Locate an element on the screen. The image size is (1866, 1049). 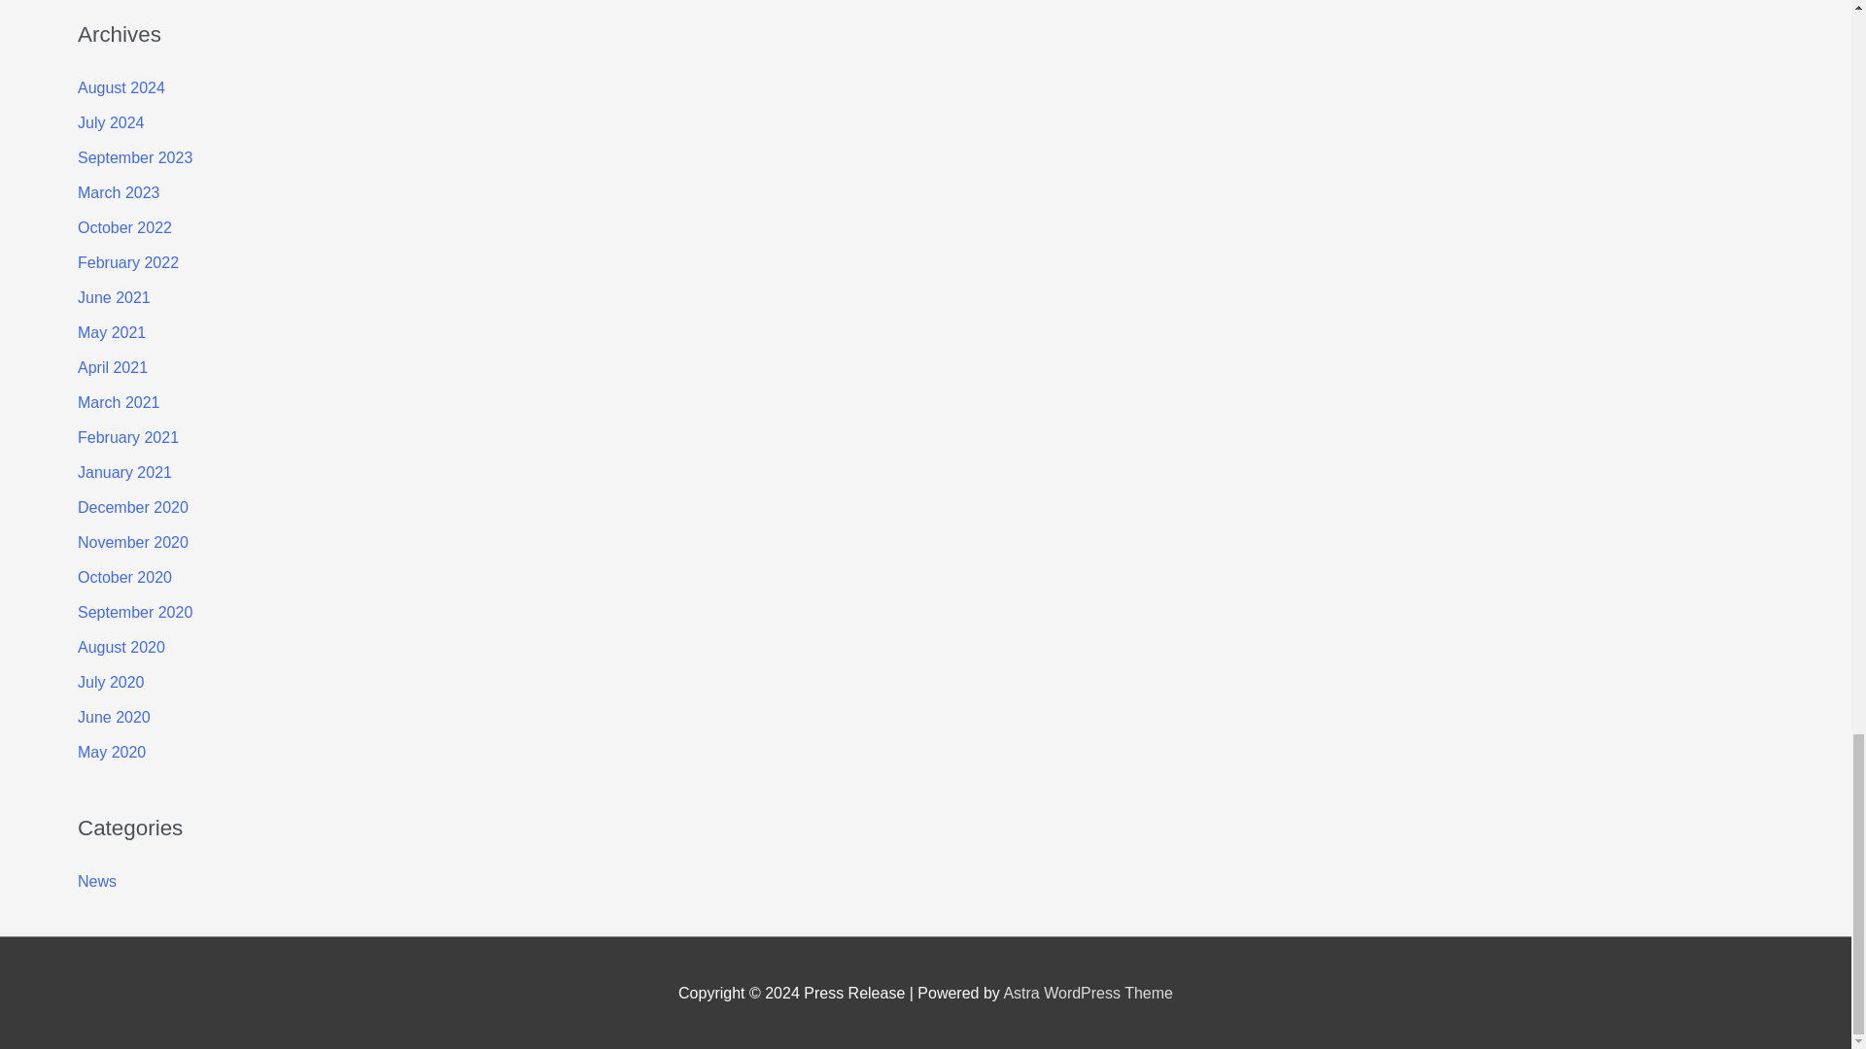
October 2022 is located at coordinates (124, 227).